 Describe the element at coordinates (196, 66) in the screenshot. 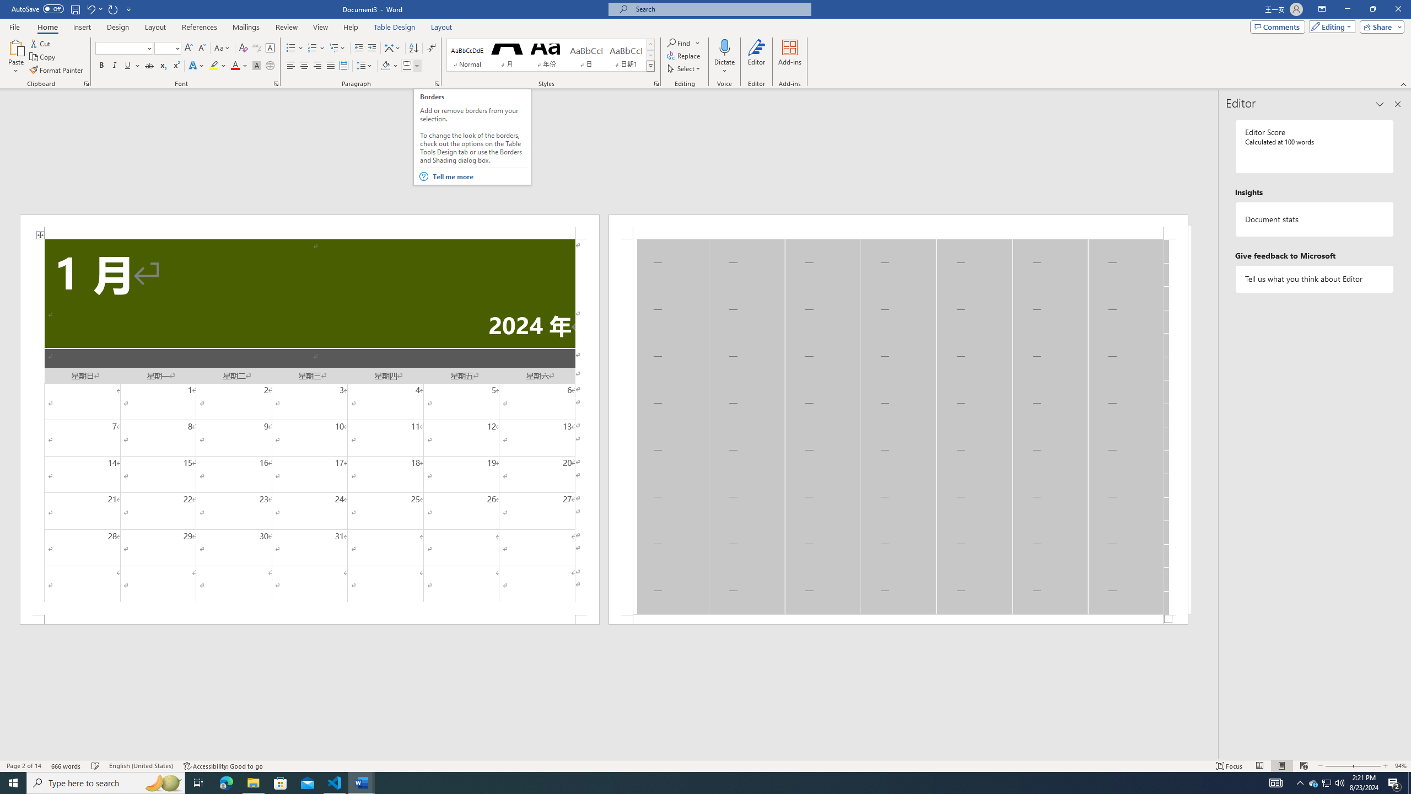

I see `Text Effects and Typography` at that location.